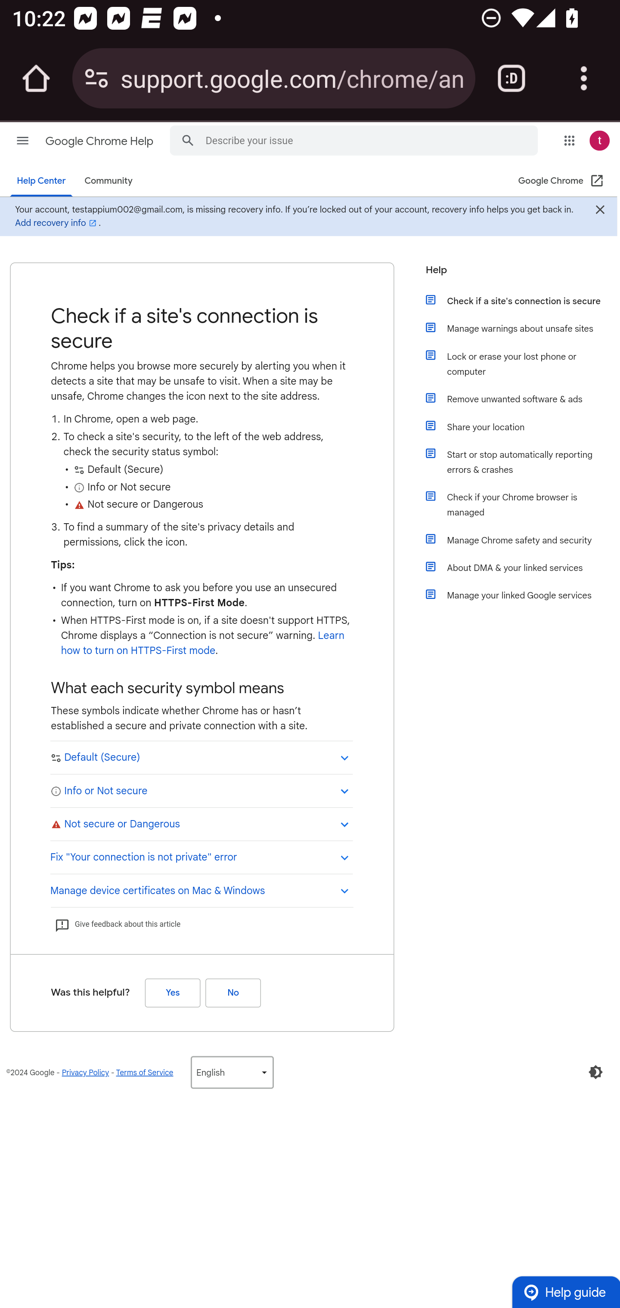 The height and width of the screenshot is (1308, 620). What do you see at coordinates (512, 78) in the screenshot?
I see `Switch or close tabs` at bounding box center [512, 78].